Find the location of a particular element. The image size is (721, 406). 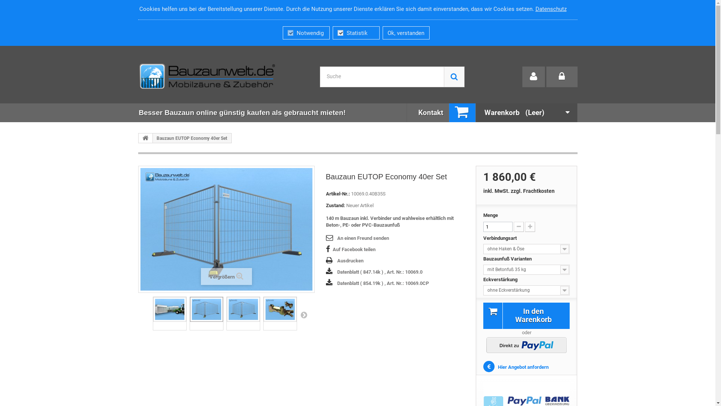

Anmelden zu Ihrem Kundenbereich is located at coordinates (562, 77).